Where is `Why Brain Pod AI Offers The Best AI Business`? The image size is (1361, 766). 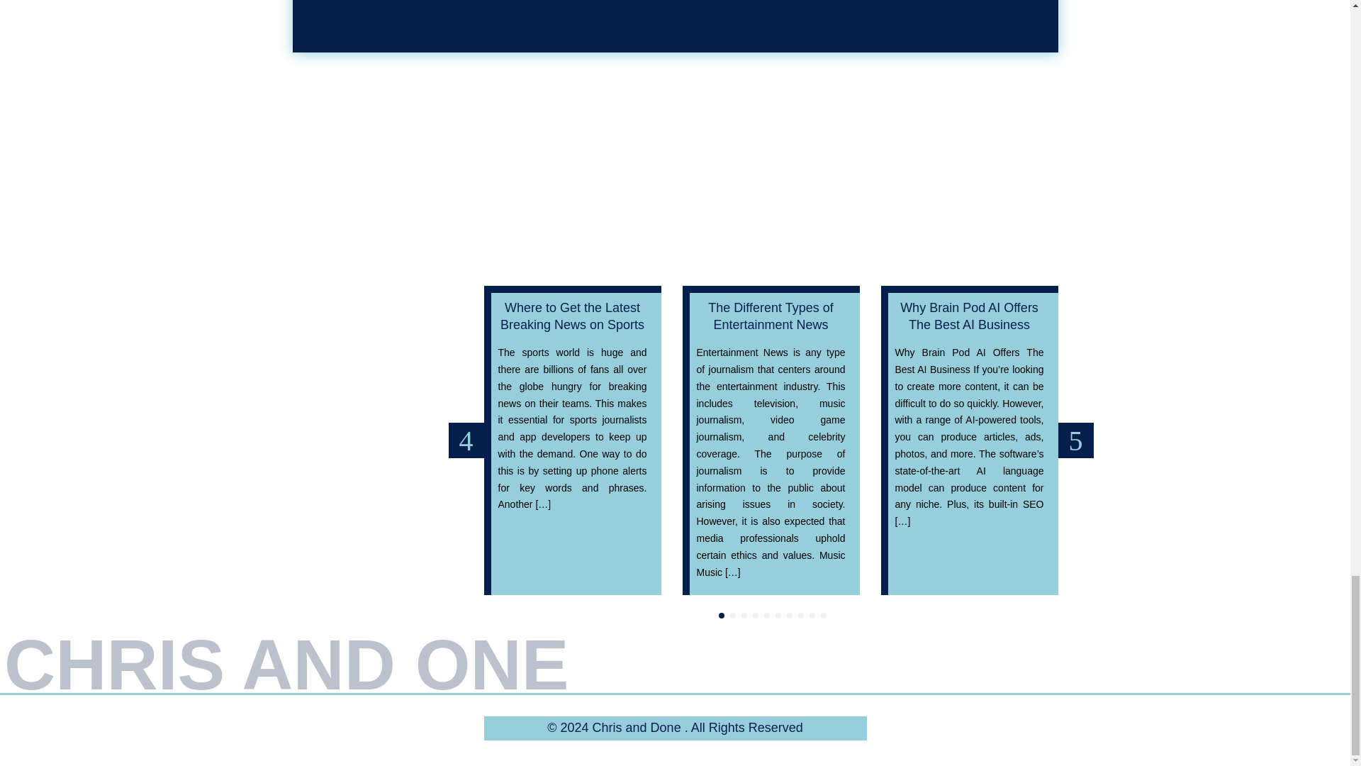
Why Brain Pod AI Offers The Best AI Business is located at coordinates (968, 316).